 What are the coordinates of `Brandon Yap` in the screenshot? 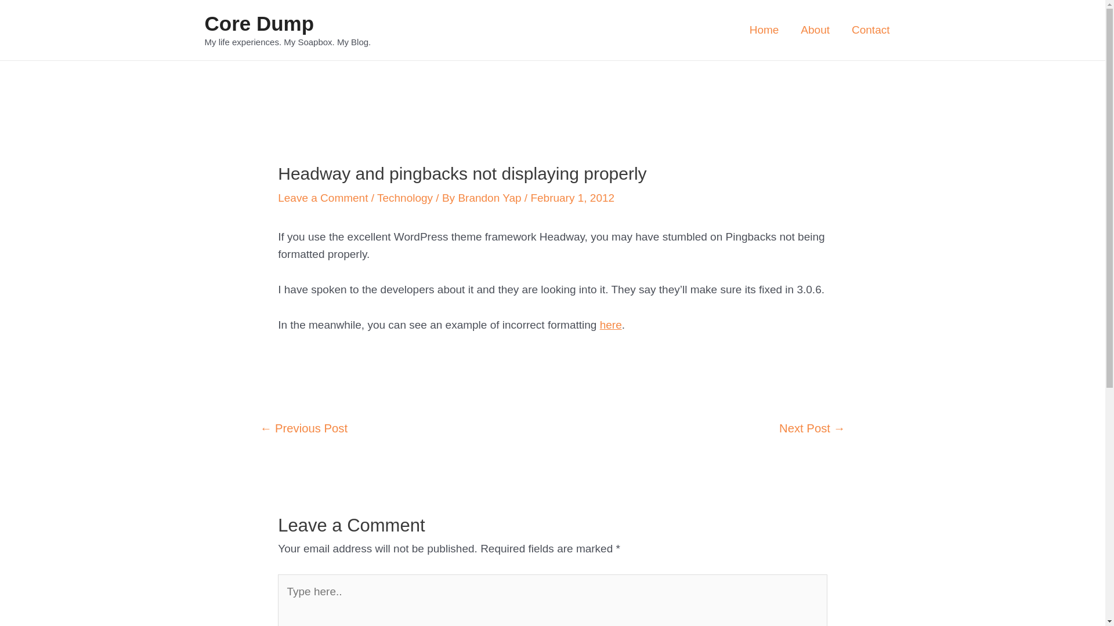 It's located at (491, 198).